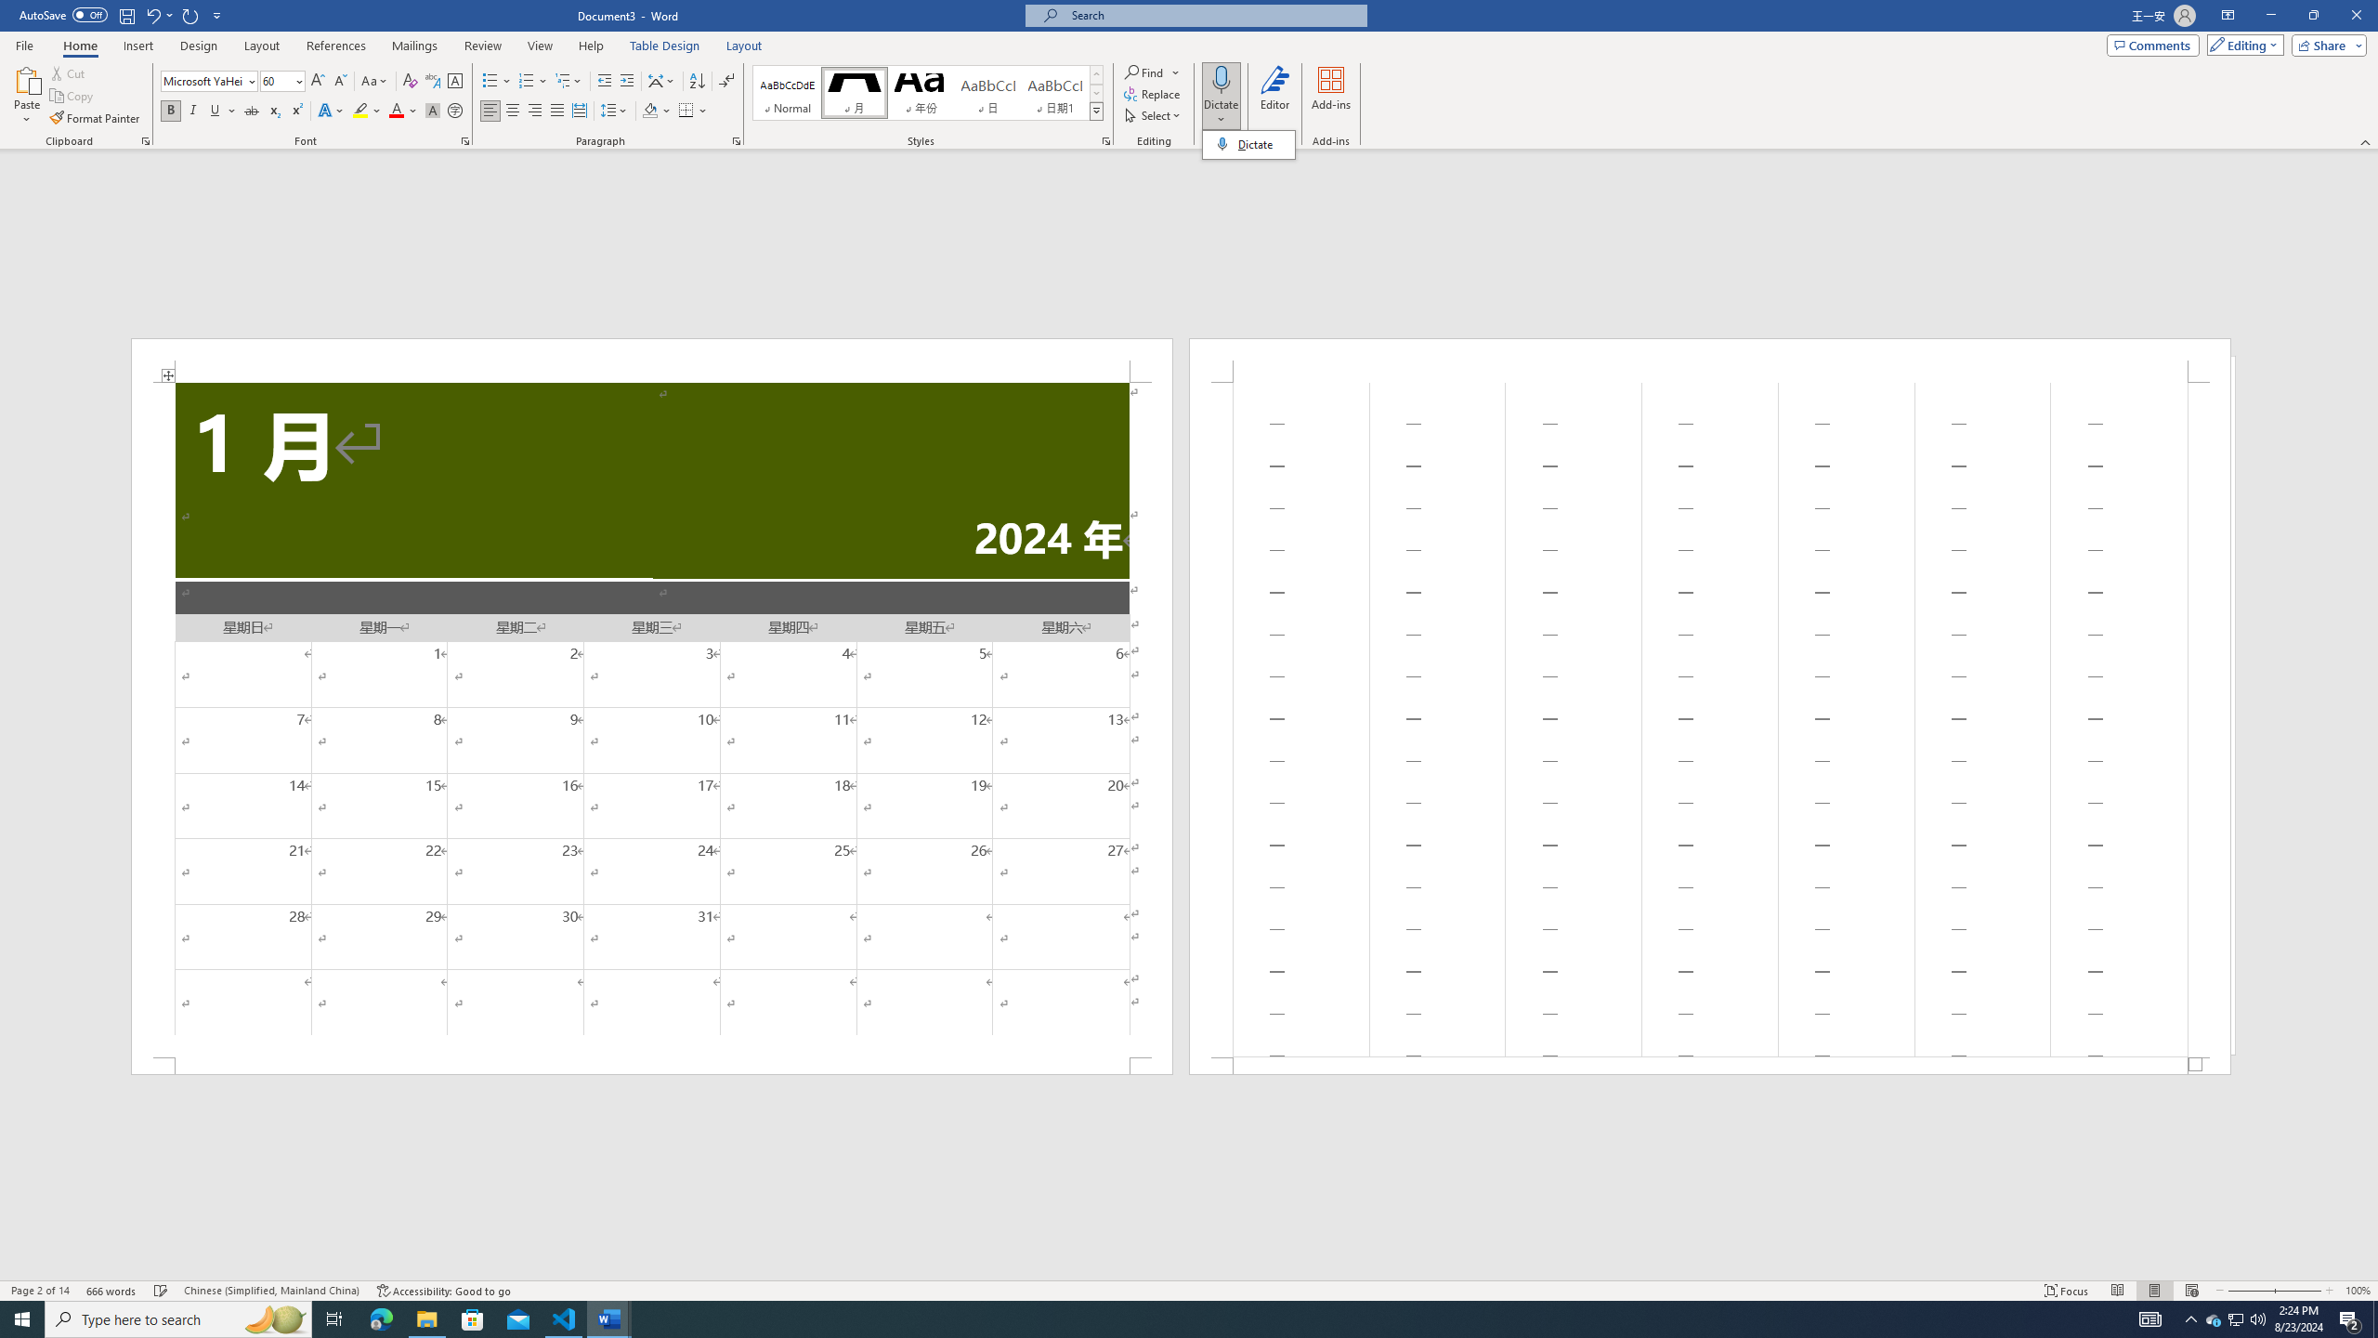  I want to click on Undo Apply Quick Style, so click(158, 15).